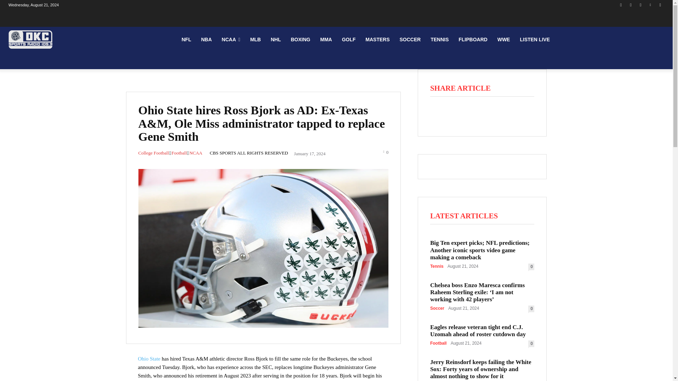  What do you see at coordinates (650, 5) in the screenshot?
I see `Vimeo` at bounding box center [650, 5].